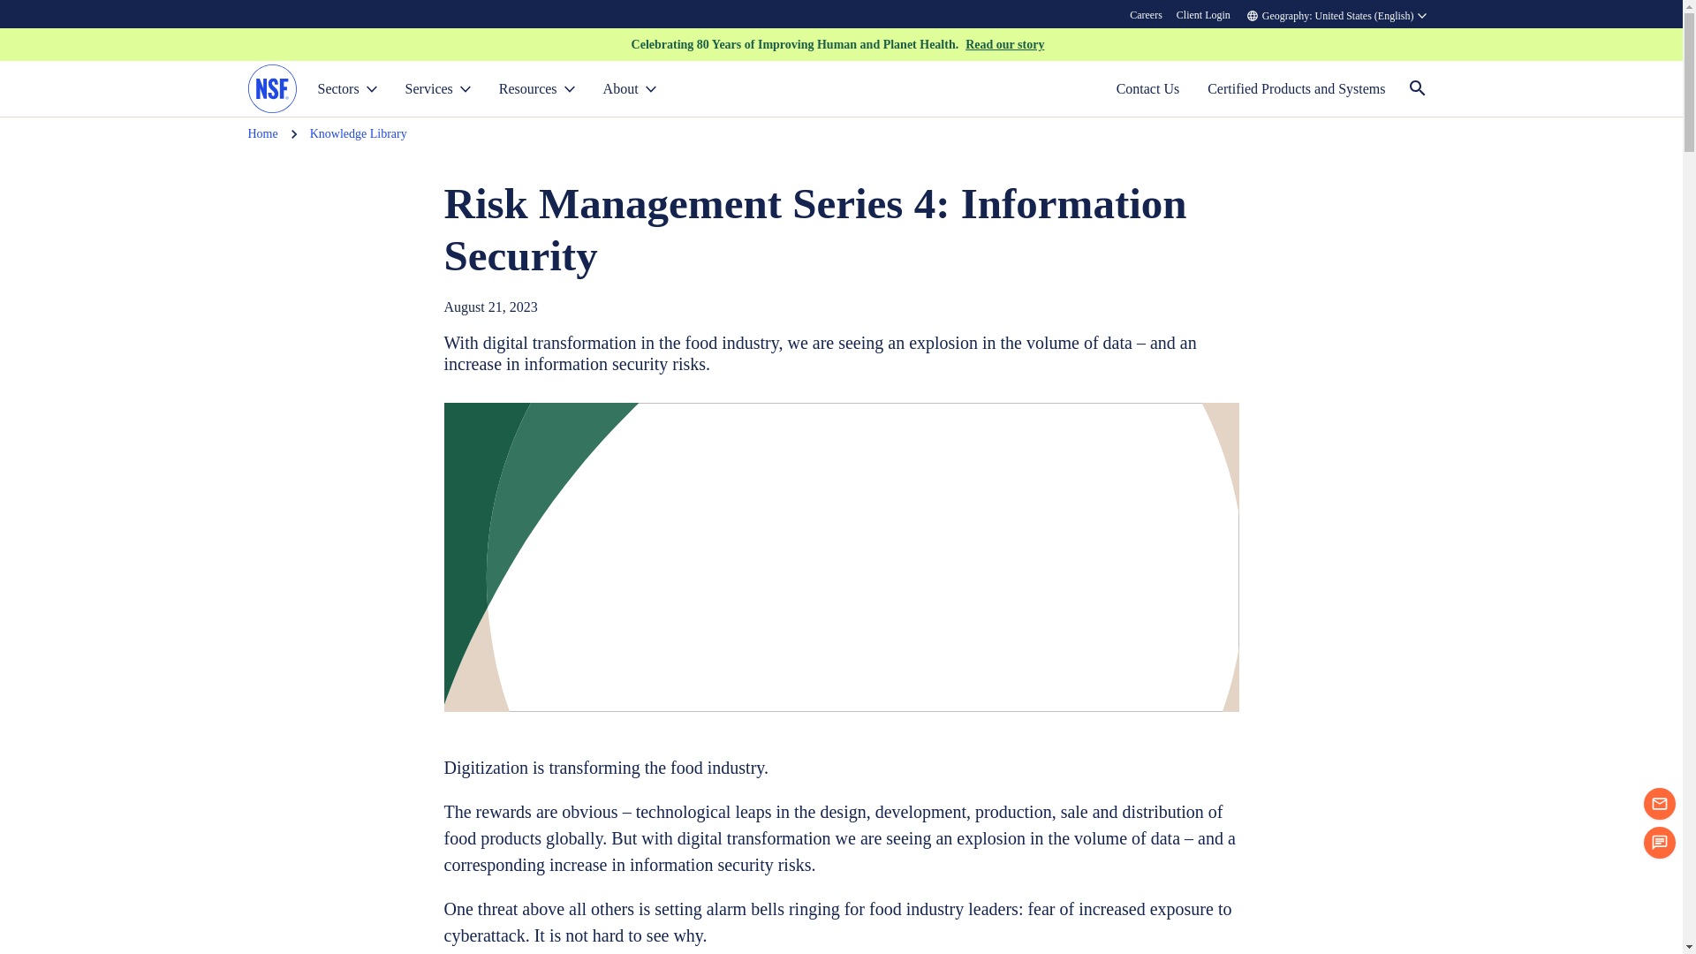 The width and height of the screenshot is (1696, 954). Describe the element at coordinates (1659, 843) in the screenshot. I see `Chat with us` at that location.